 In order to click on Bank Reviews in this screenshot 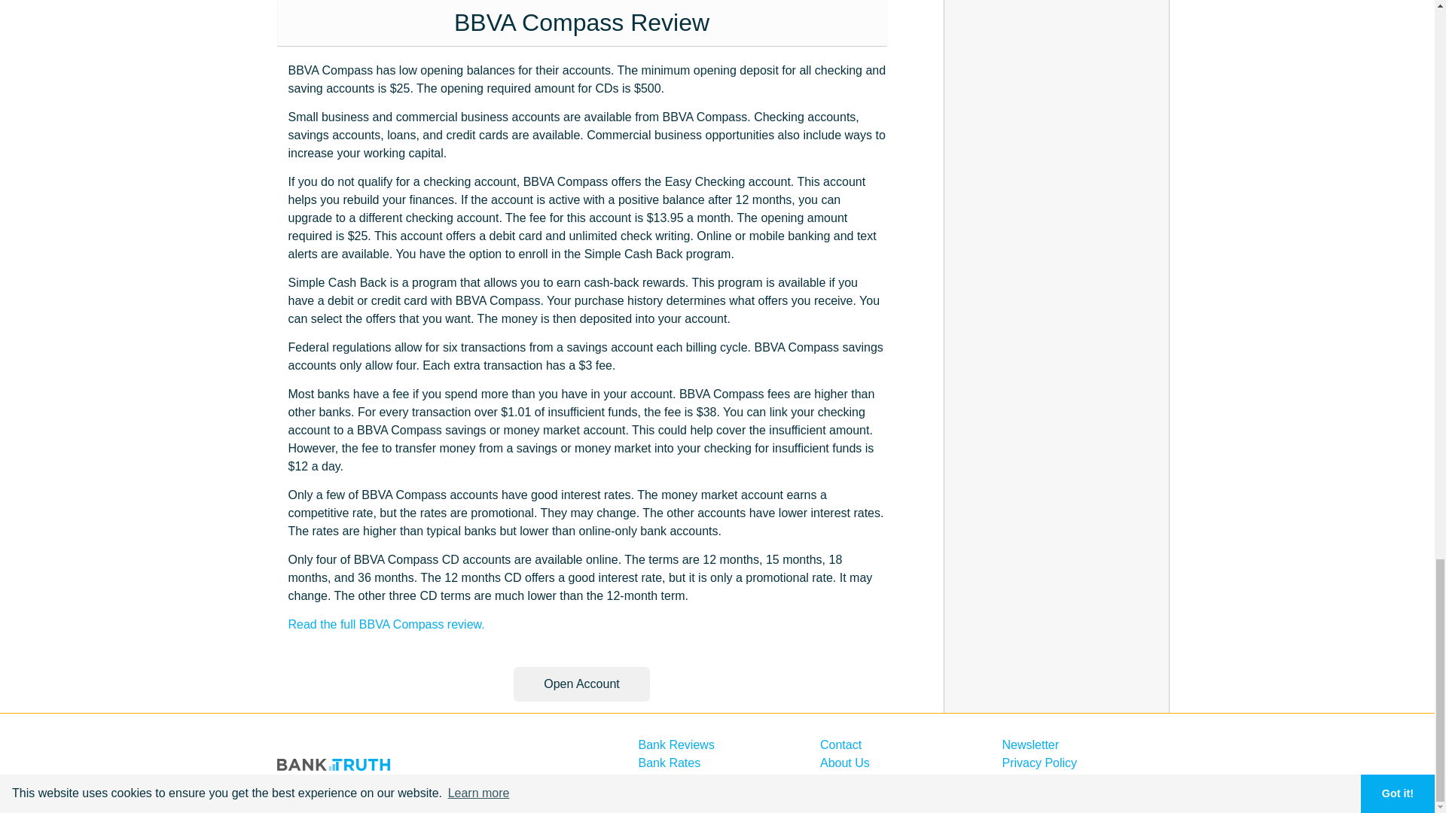, I will do `click(676, 744)`.